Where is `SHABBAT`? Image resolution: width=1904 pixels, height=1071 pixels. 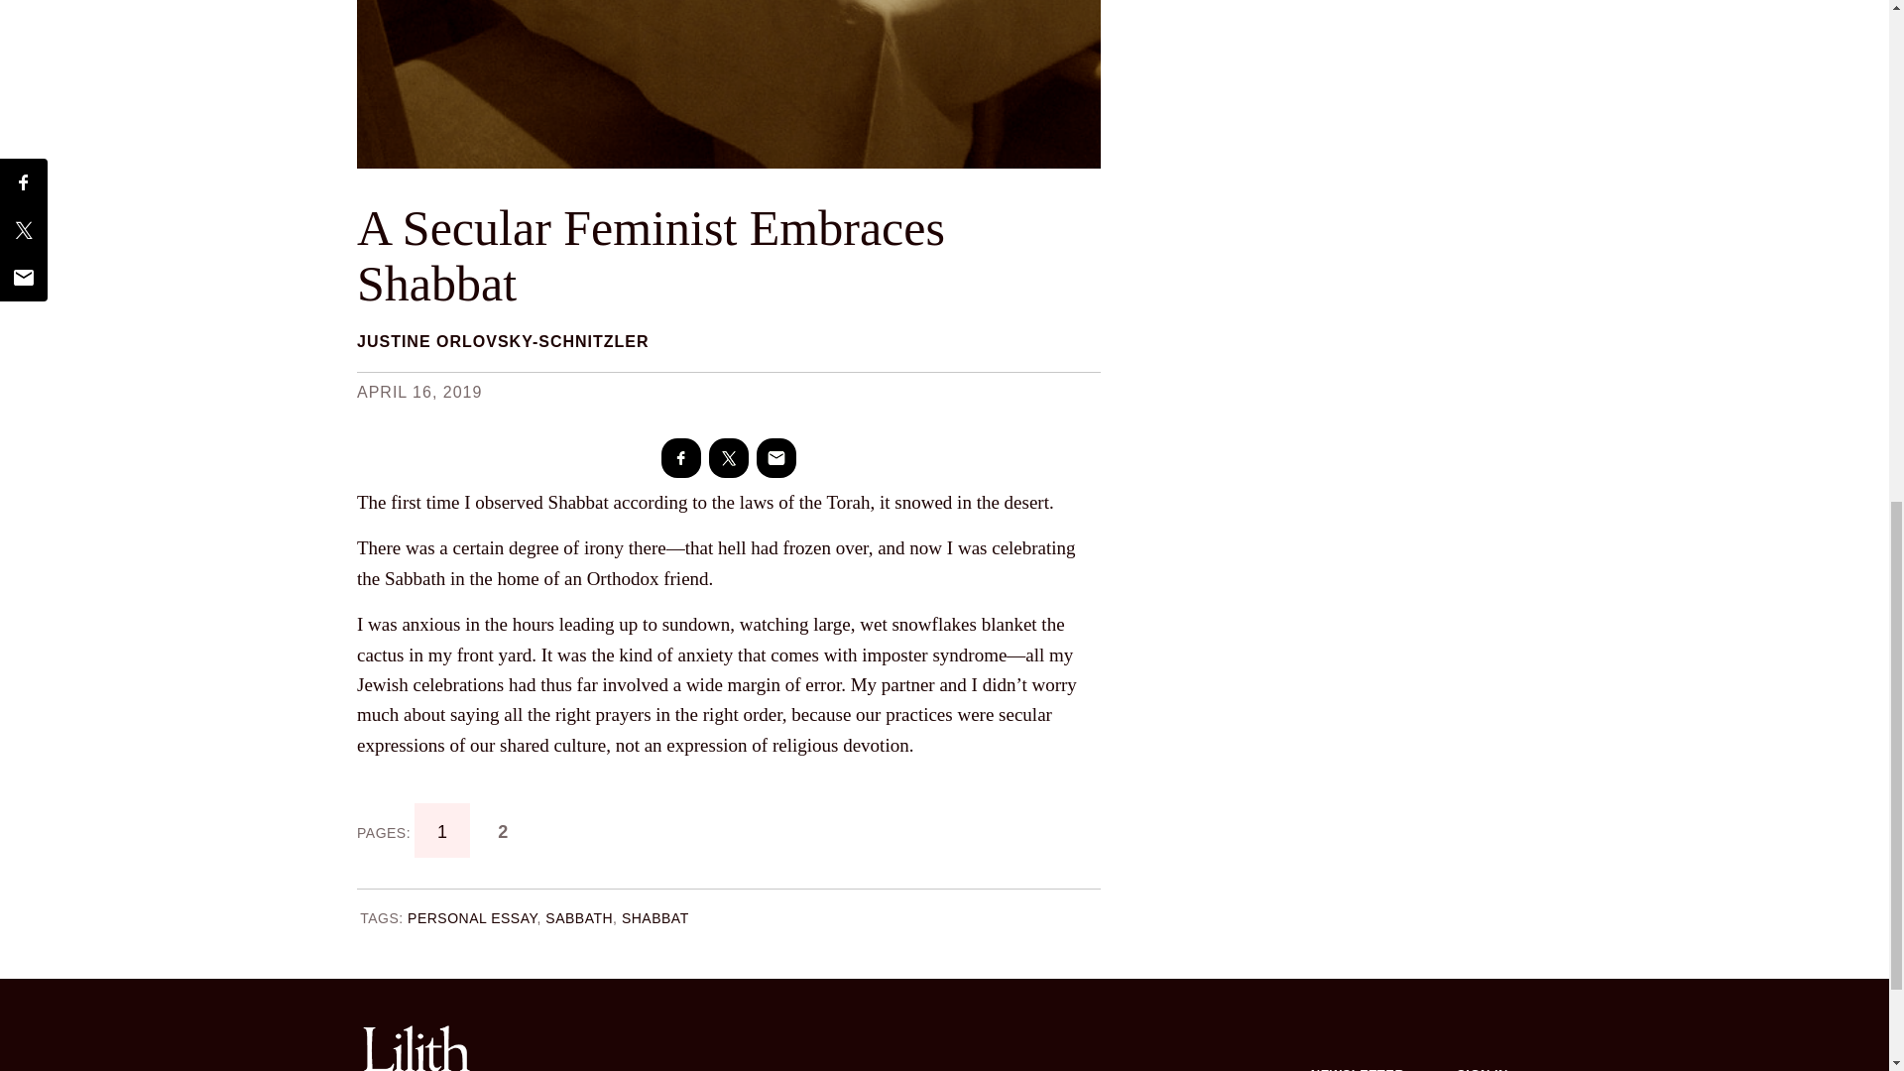 SHABBAT is located at coordinates (655, 918).